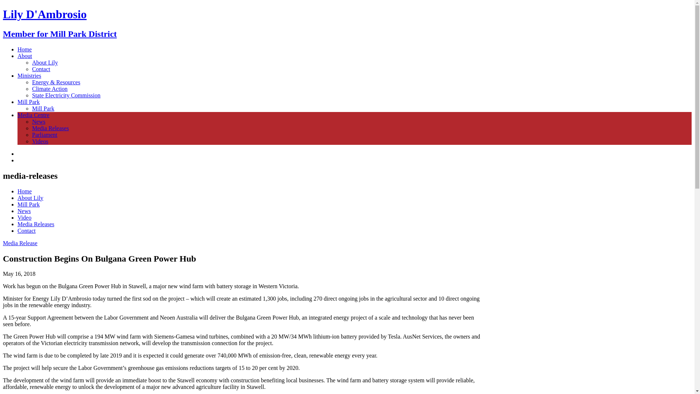 The height and width of the screenshot is (394, 700). What do you see at coordinates (25, 50) in the screenshot?
I see `Home` at bounding box center [25, 50].